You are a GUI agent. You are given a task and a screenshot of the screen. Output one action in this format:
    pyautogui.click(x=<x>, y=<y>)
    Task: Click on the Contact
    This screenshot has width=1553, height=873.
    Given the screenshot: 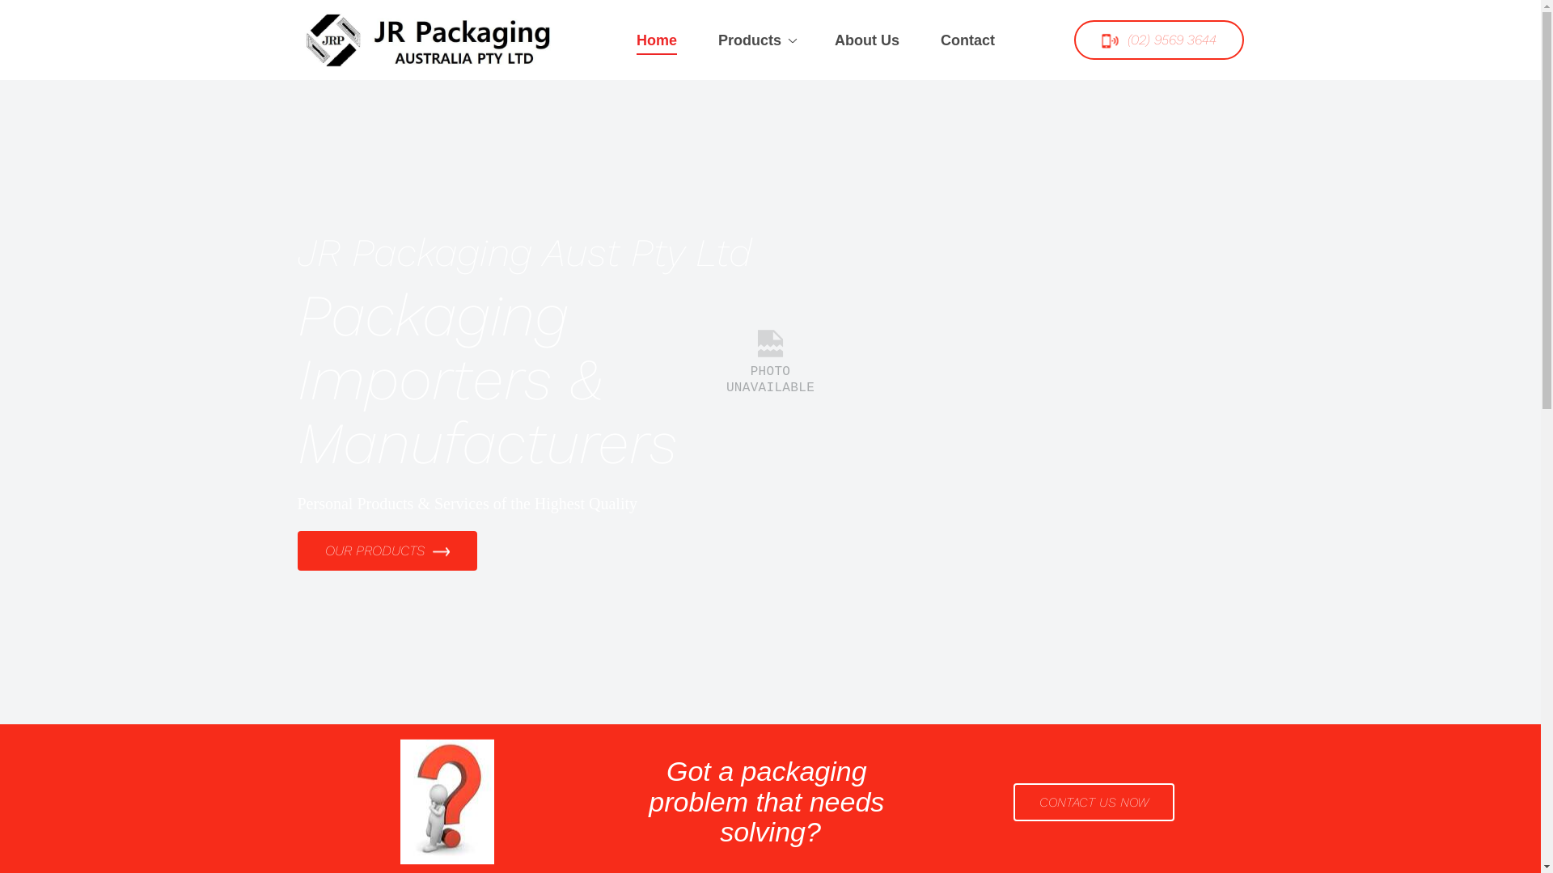 What is the action you would take?
    pyautogui.click(x=968, y=40)
    